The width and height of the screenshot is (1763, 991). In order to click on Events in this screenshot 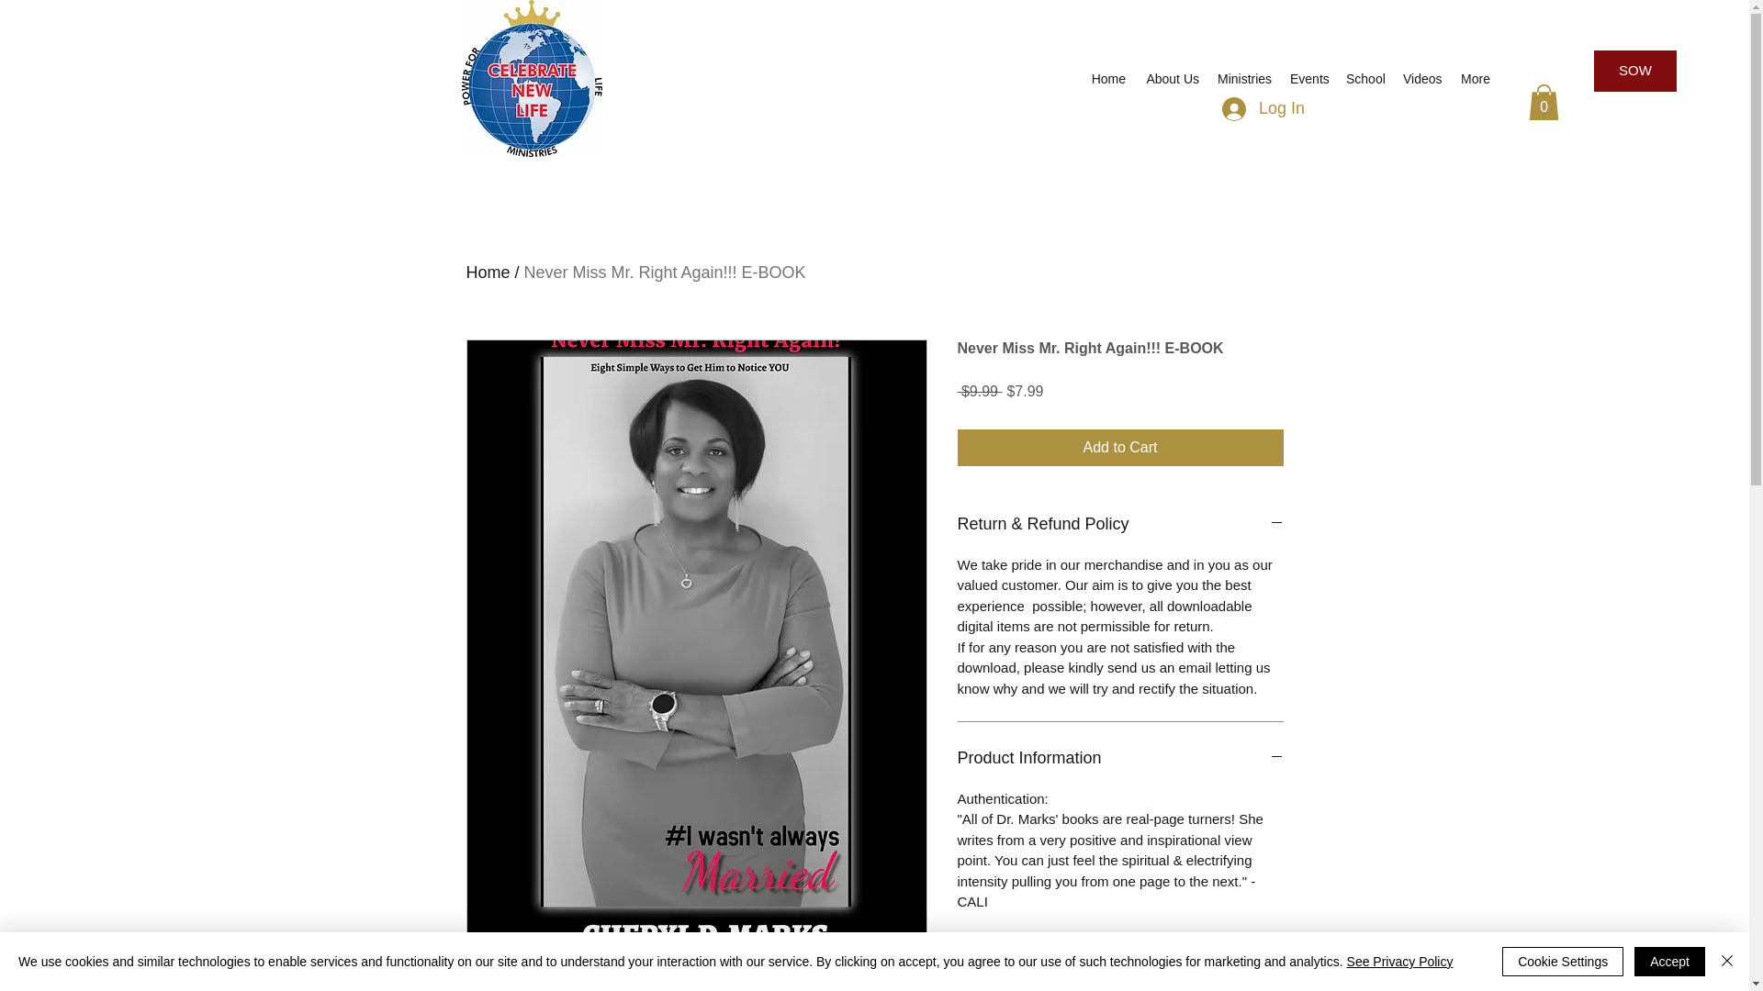, I will do `click(1308, 79)`.